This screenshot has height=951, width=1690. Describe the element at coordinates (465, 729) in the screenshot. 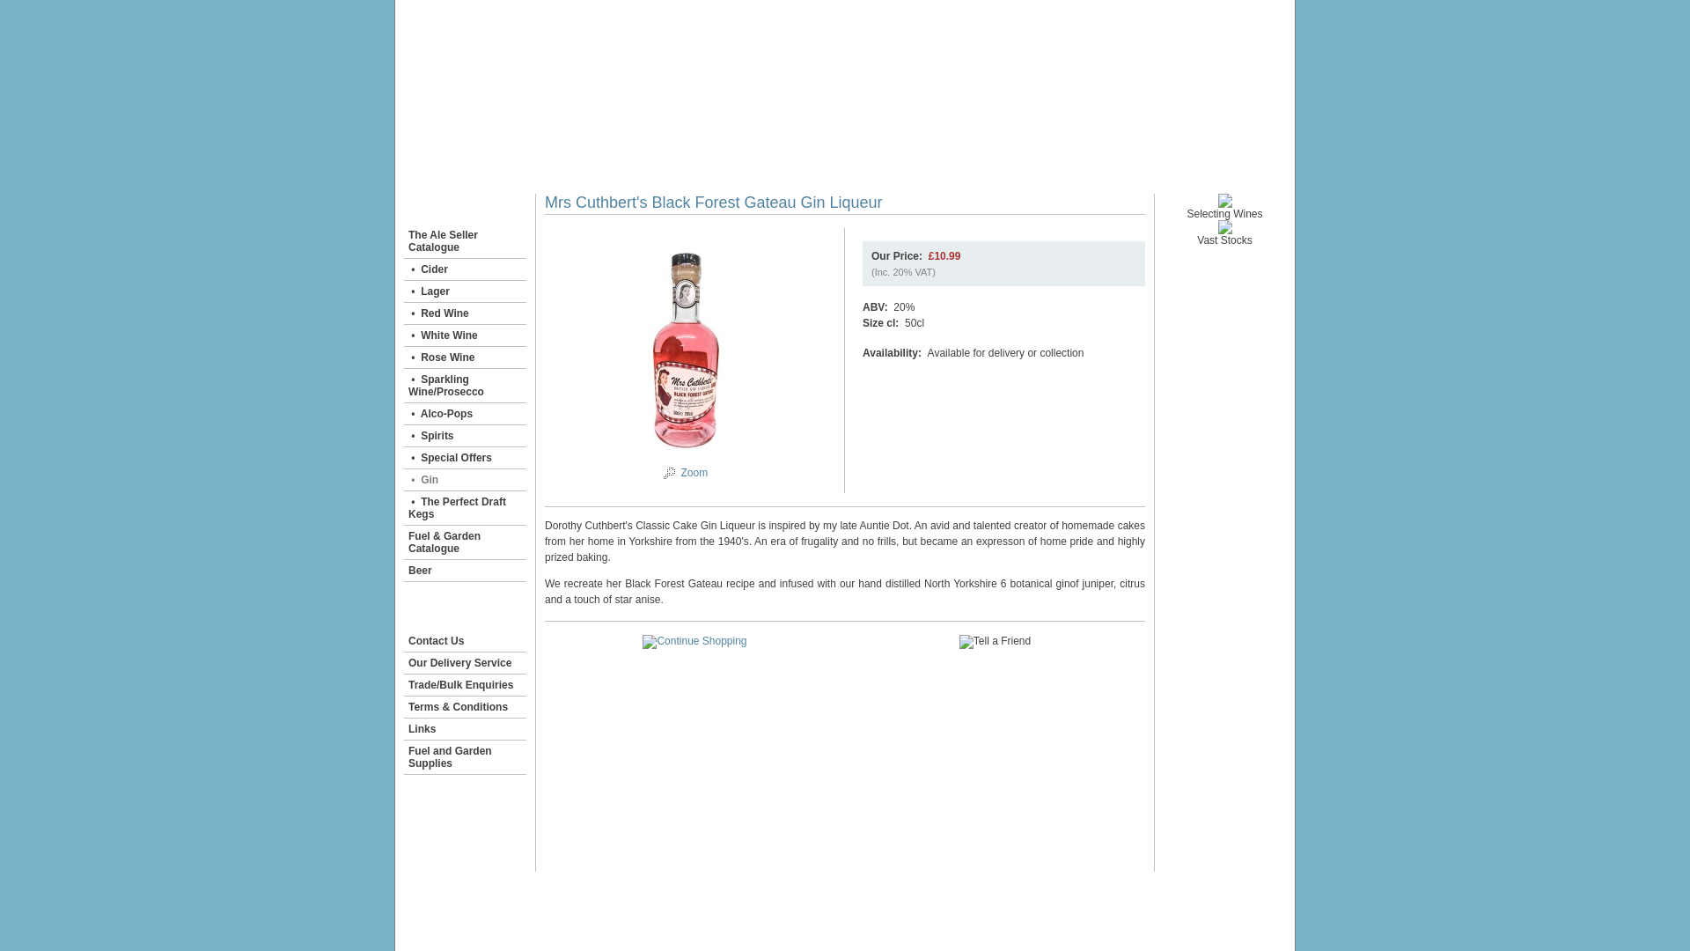

I see `Links` at that location.